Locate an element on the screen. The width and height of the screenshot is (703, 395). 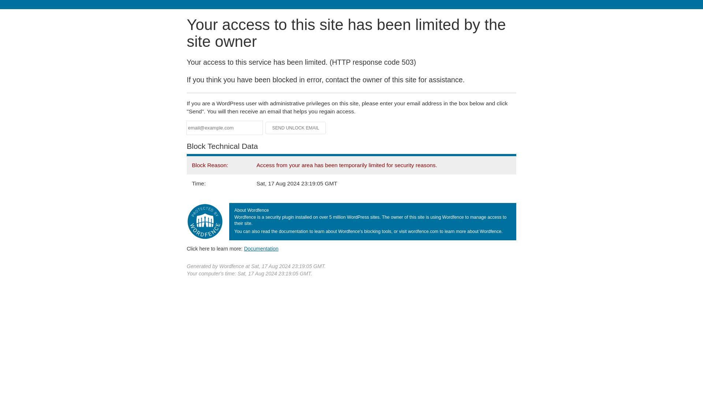
Send Unlock Email is located at coordinates (296, 128).